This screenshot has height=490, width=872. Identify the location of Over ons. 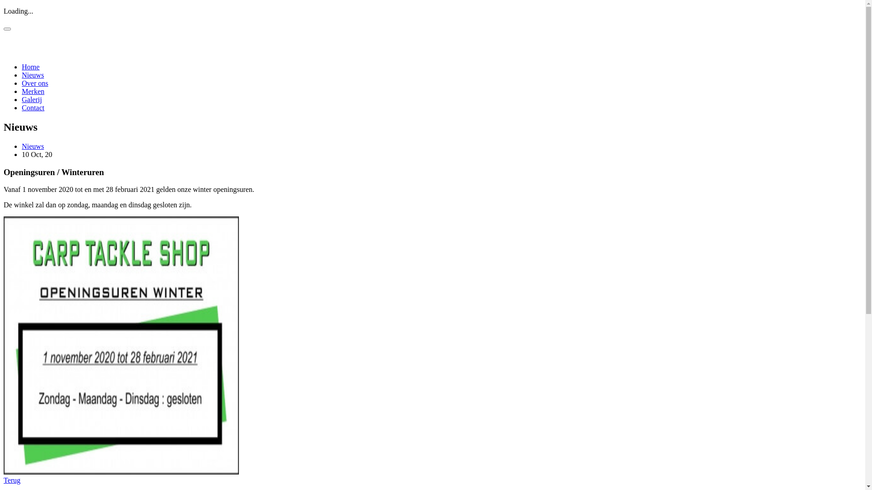
(35, 83).